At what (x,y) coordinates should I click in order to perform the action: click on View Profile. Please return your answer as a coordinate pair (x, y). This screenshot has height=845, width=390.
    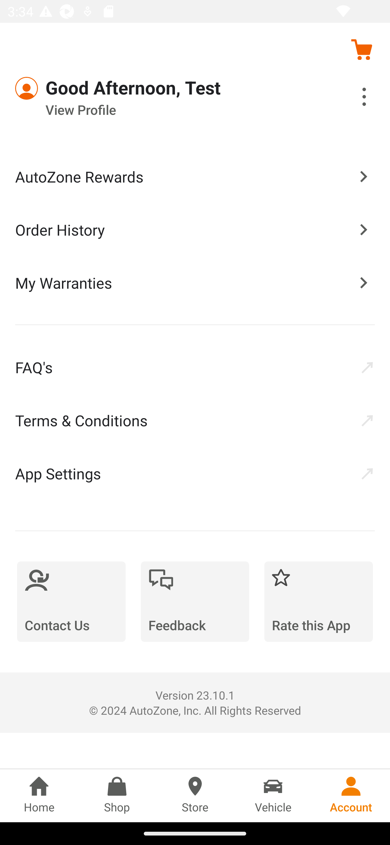
    Looking at the image, I should click on (165, 110).